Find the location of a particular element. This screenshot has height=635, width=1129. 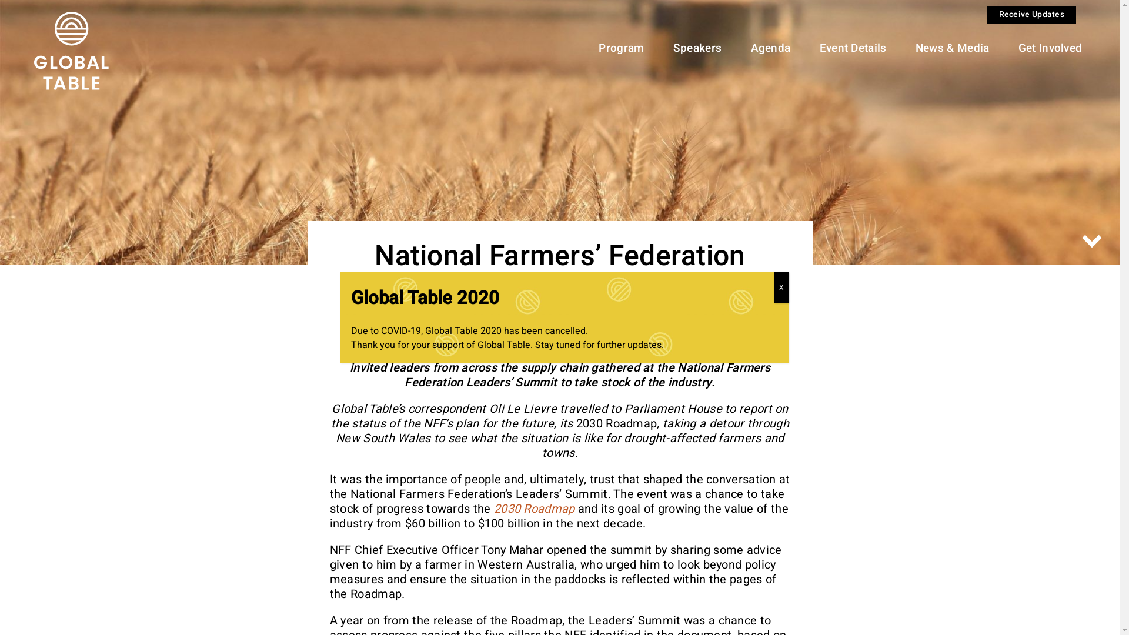

Sign Up is located at coordinates (506, 402).